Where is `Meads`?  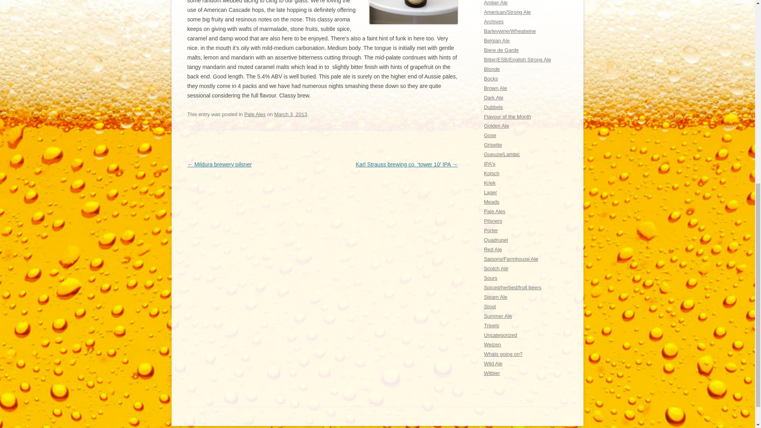 Meads is located at coordinates (491, 202).